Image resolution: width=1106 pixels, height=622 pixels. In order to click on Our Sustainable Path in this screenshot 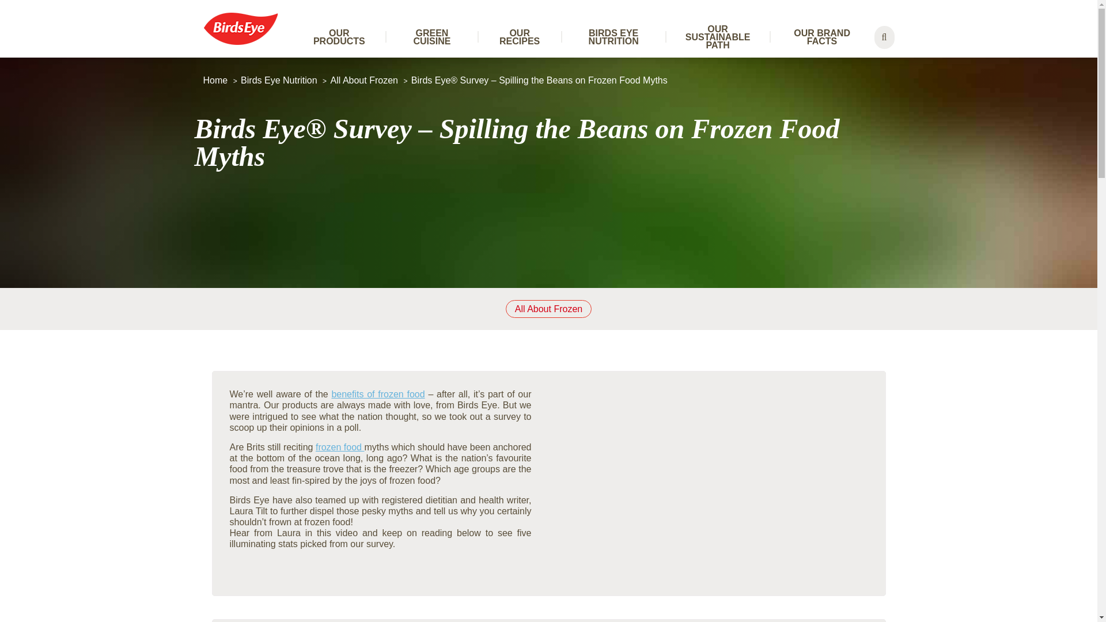, I will do `click(718, 37)`.